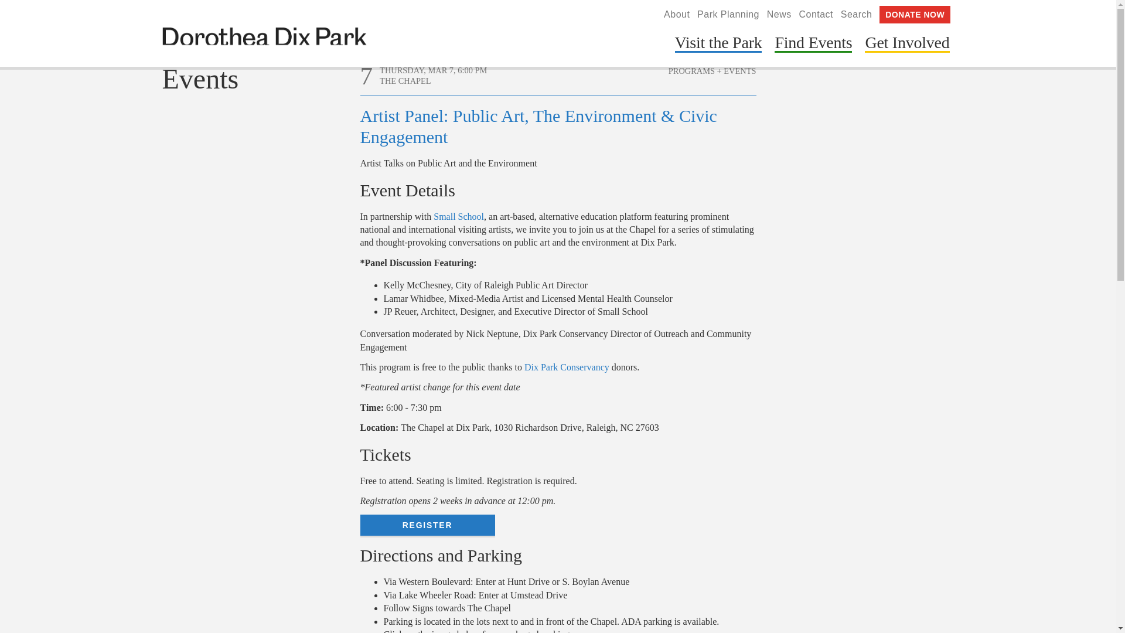 Image resolution: width=1125 pixels, height=633 pixels. What do you see at coordinates (813, 45) in the screenshot?
I see `Find Events` at bounding box center [813, 45].